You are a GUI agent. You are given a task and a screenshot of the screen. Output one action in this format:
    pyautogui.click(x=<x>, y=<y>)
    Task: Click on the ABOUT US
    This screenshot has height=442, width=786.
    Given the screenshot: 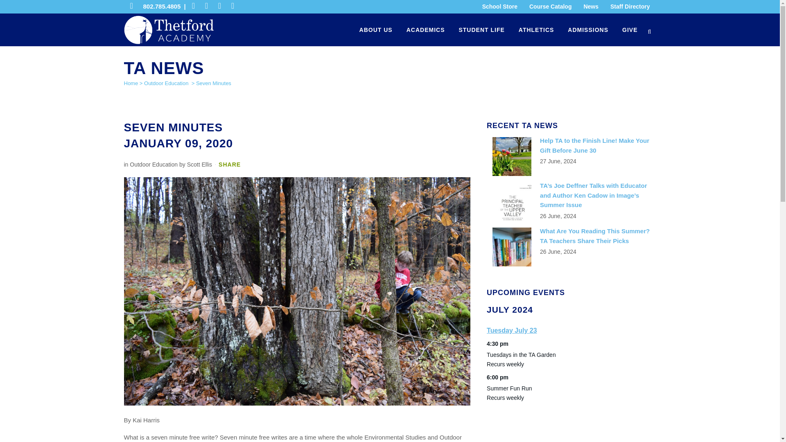 What is the action you would take?
    pyautogui.click(x=376, y=30)
    